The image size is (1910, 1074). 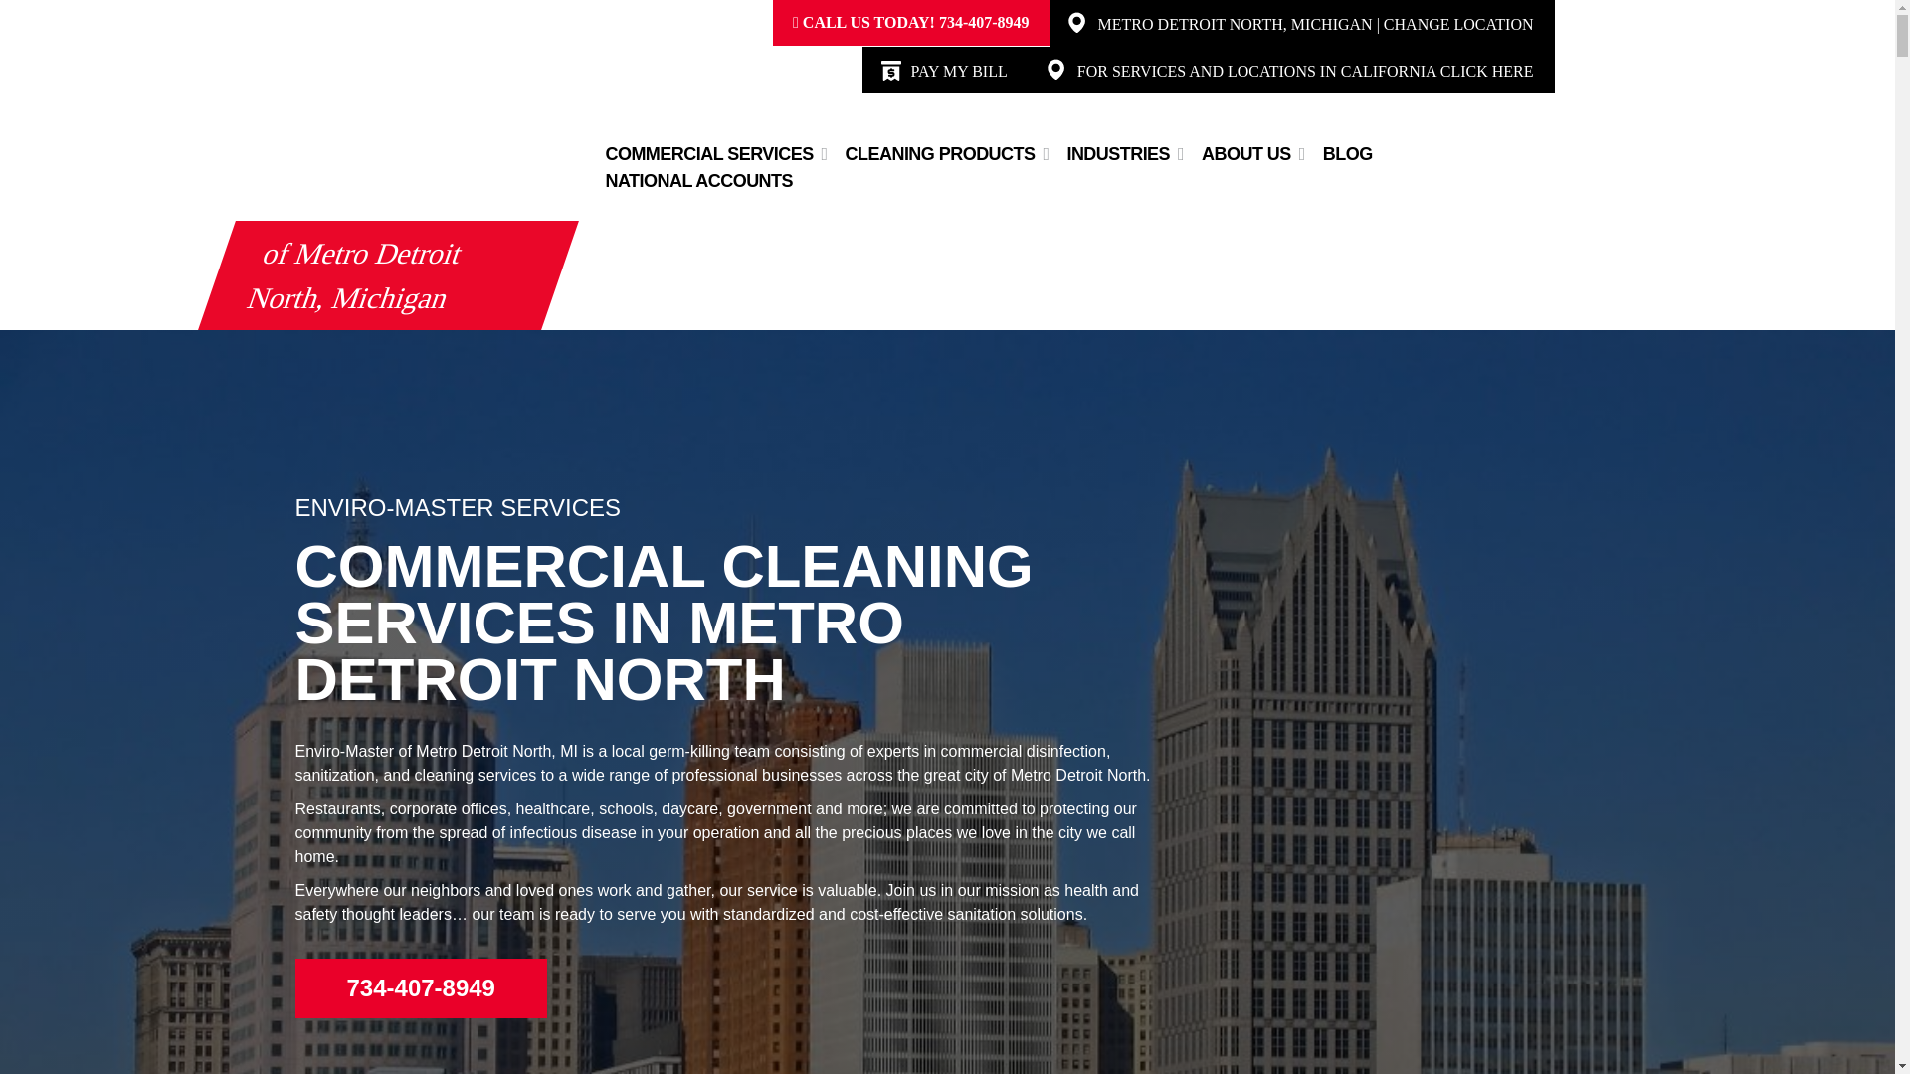 What do you see at coordinates (910, 22) in the screenshot?
I see `CALL US TODAY! 734-407-8949` at bounding box center [910, 22].